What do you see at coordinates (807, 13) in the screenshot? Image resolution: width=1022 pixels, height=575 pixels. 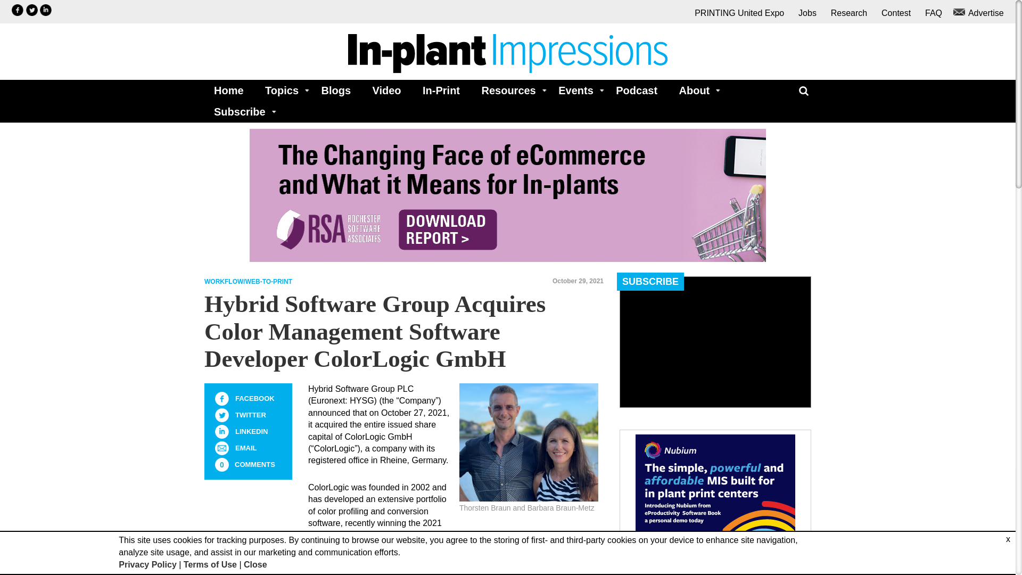 I see `Jobs` at bounding box center [807, 13].